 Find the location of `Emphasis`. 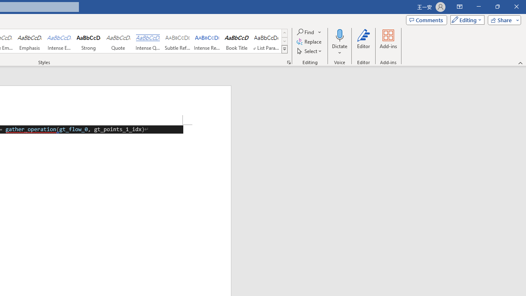

Emphasis is located at coordinates (29, 41).